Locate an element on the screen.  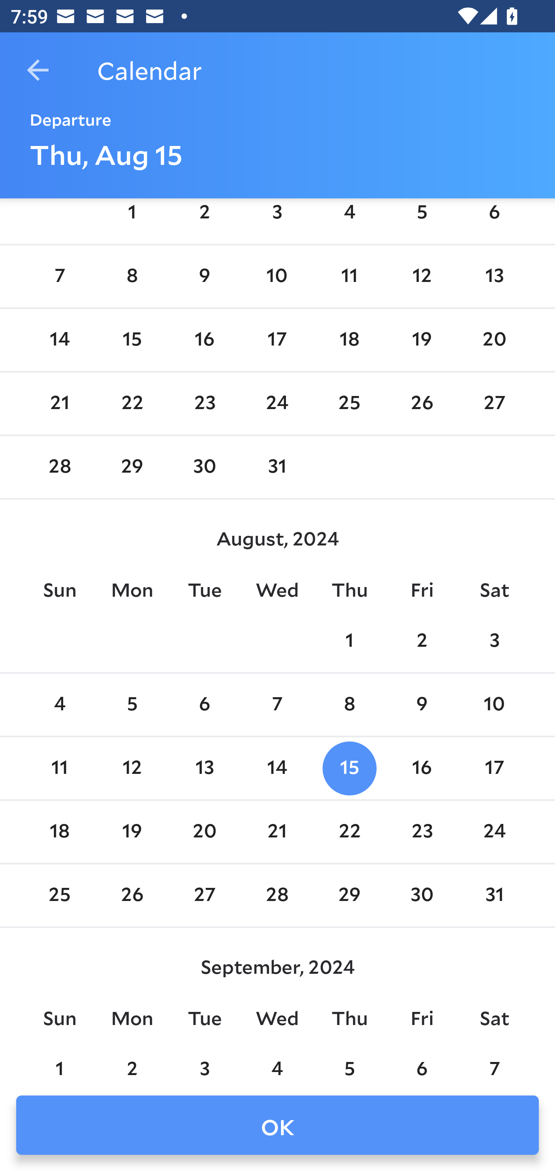
17 is located at coordinates (494, 768).